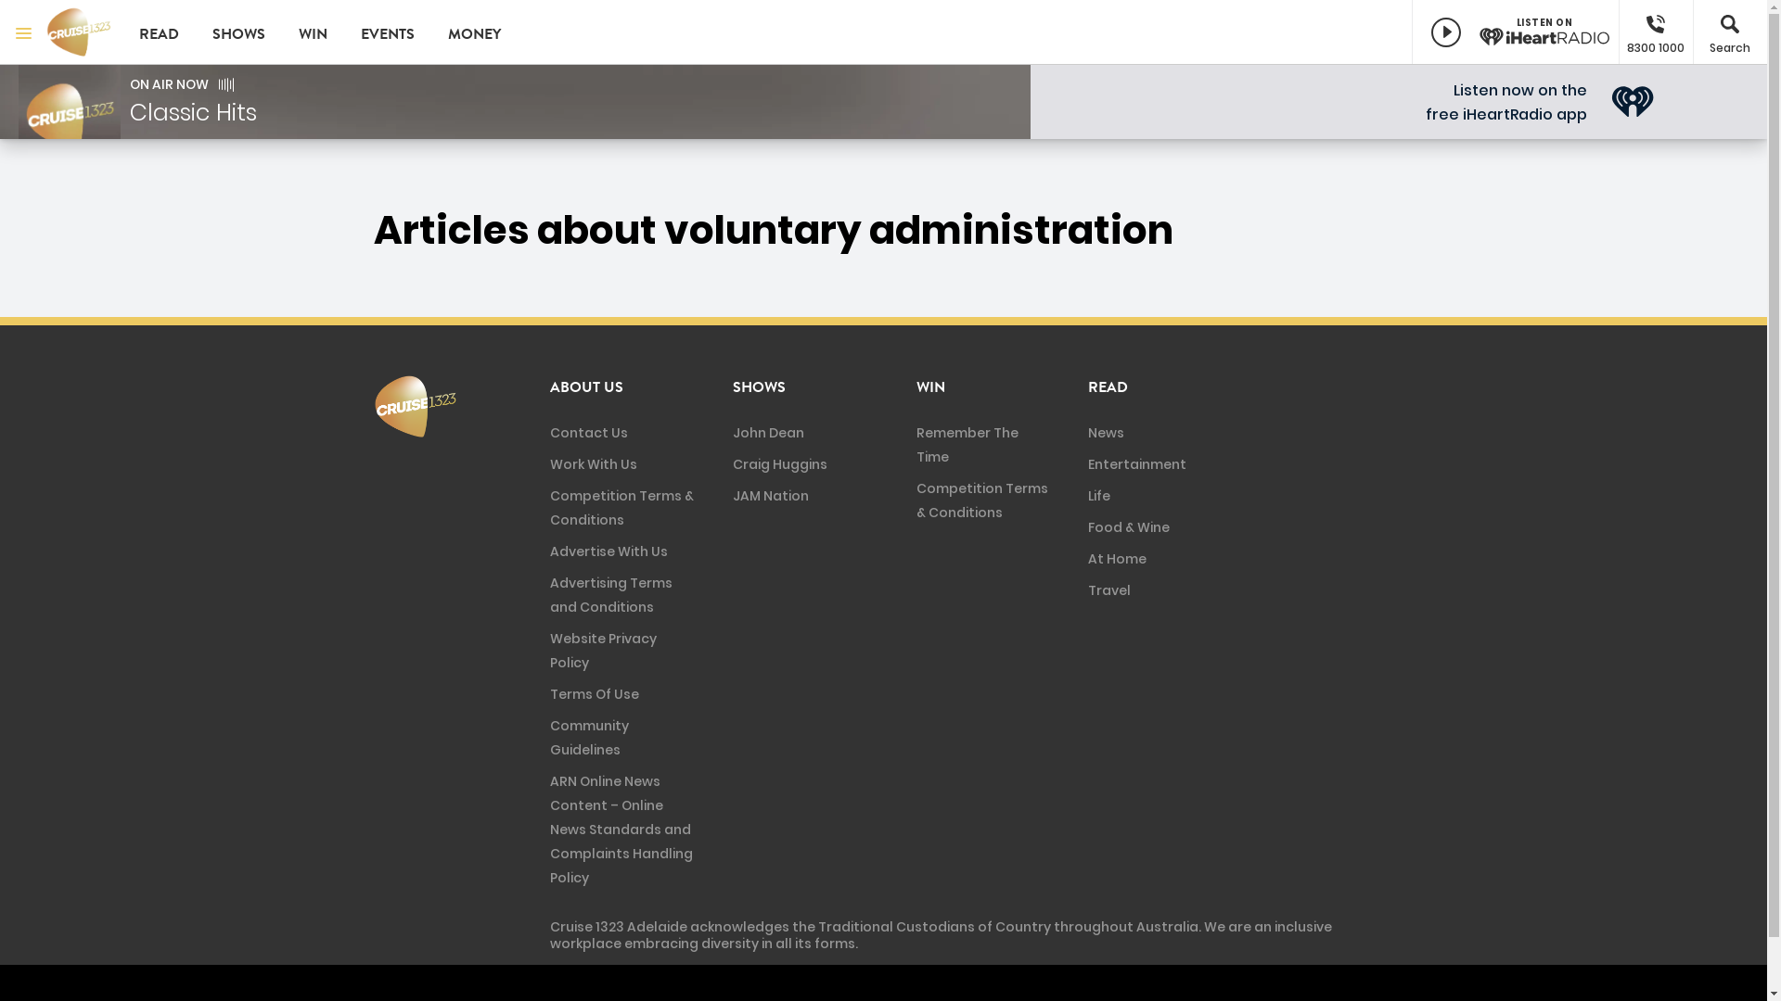  What do you see at coordinates (967, 445) in the screenshot?
I see `Remember The Time` at bounding box center [967, 445].